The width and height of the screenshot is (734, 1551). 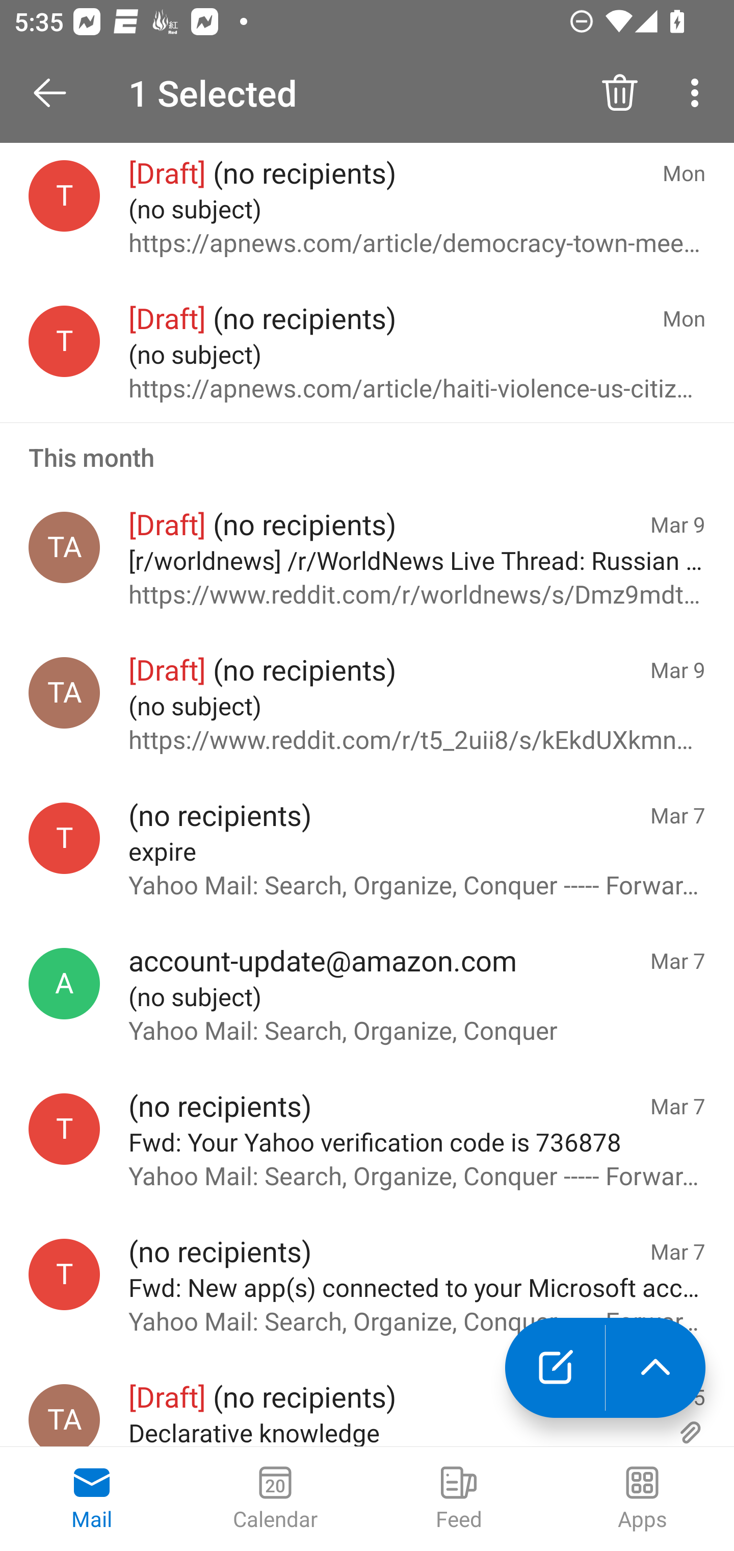 What do you see at coordinates (64, 1129) in the screenshot?
I see `testappium002@outlook.com` at bounding box center [64, 1129].